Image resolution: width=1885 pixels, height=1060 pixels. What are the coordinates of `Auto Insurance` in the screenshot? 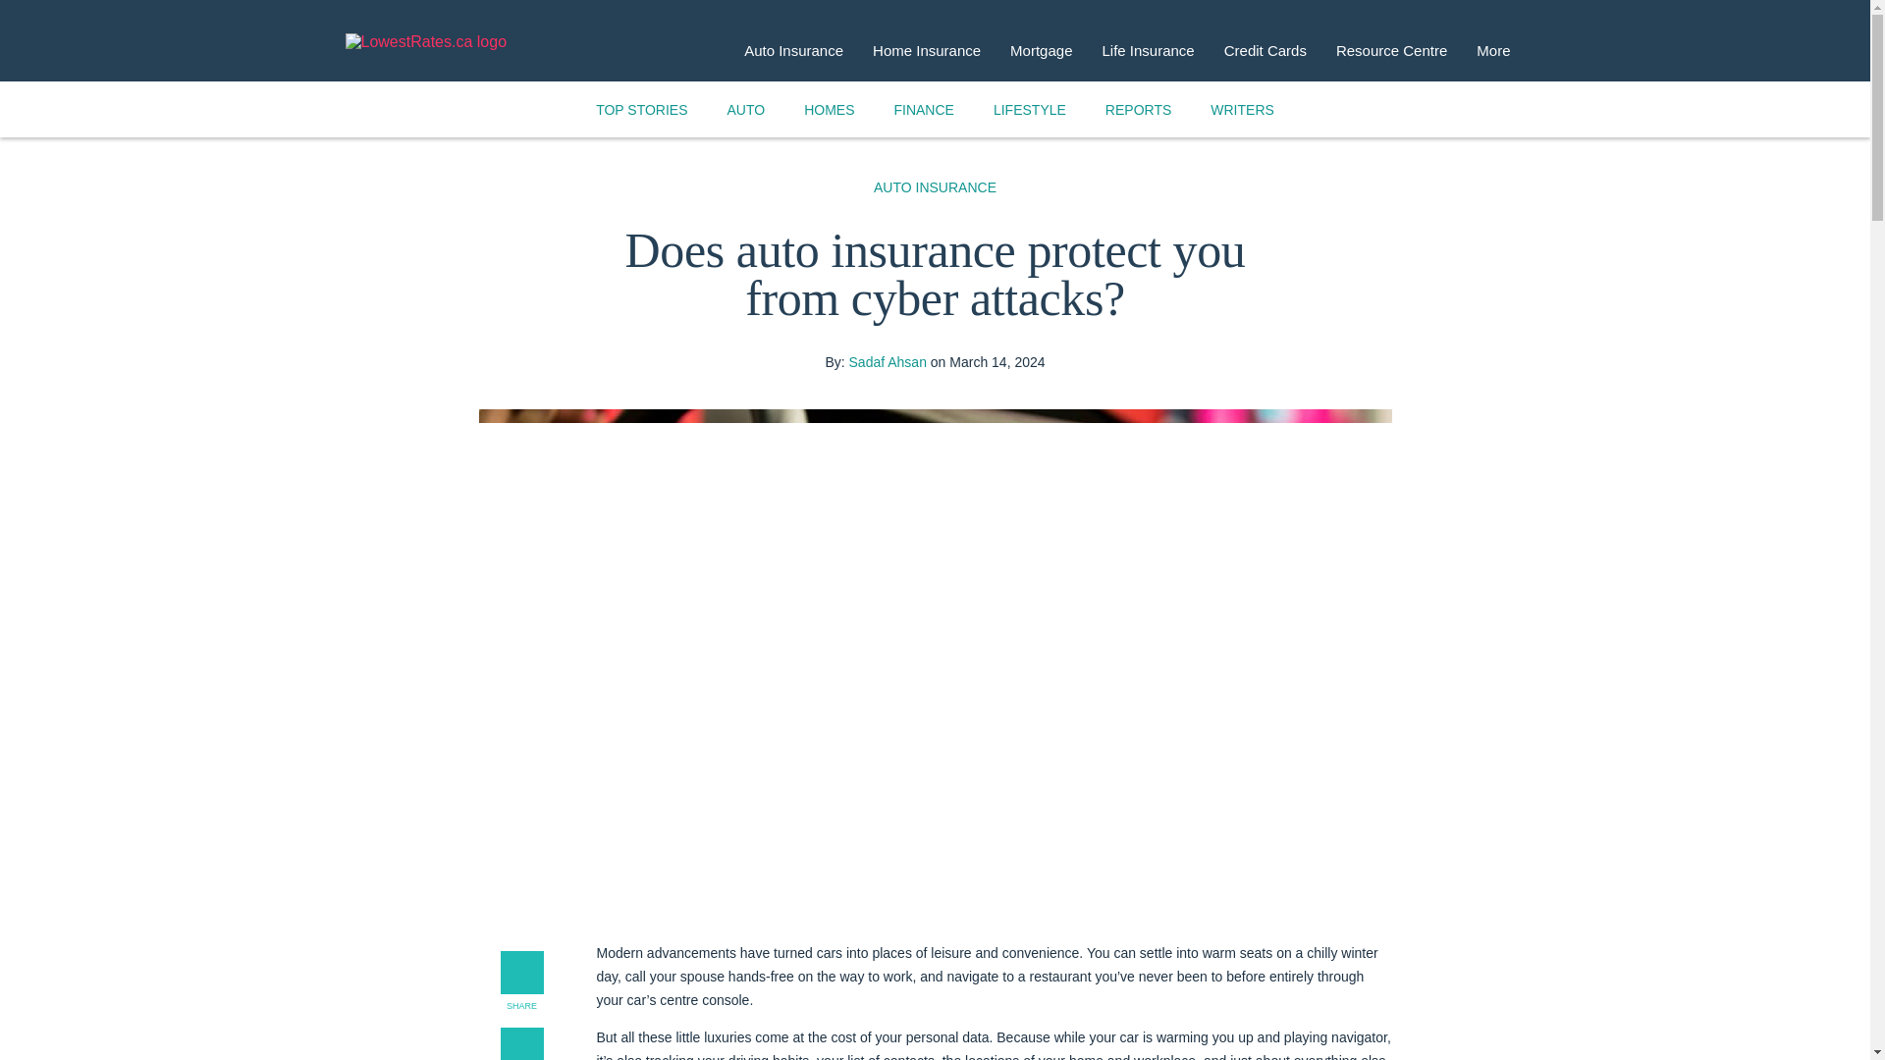 It's located at (793, 51).